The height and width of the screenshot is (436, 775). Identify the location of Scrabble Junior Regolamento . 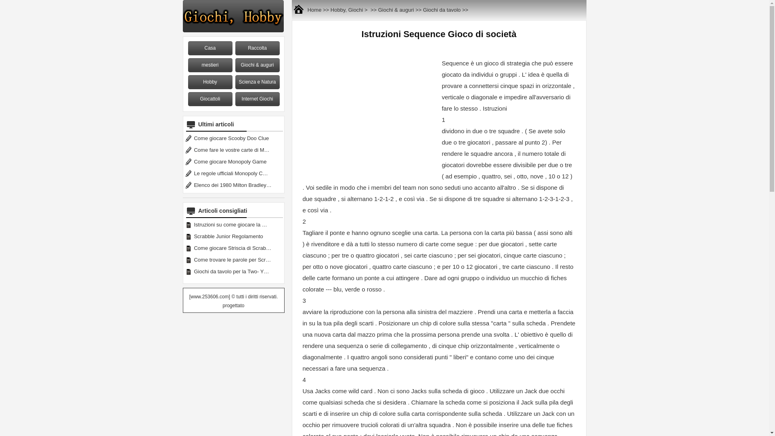
(229, 237).